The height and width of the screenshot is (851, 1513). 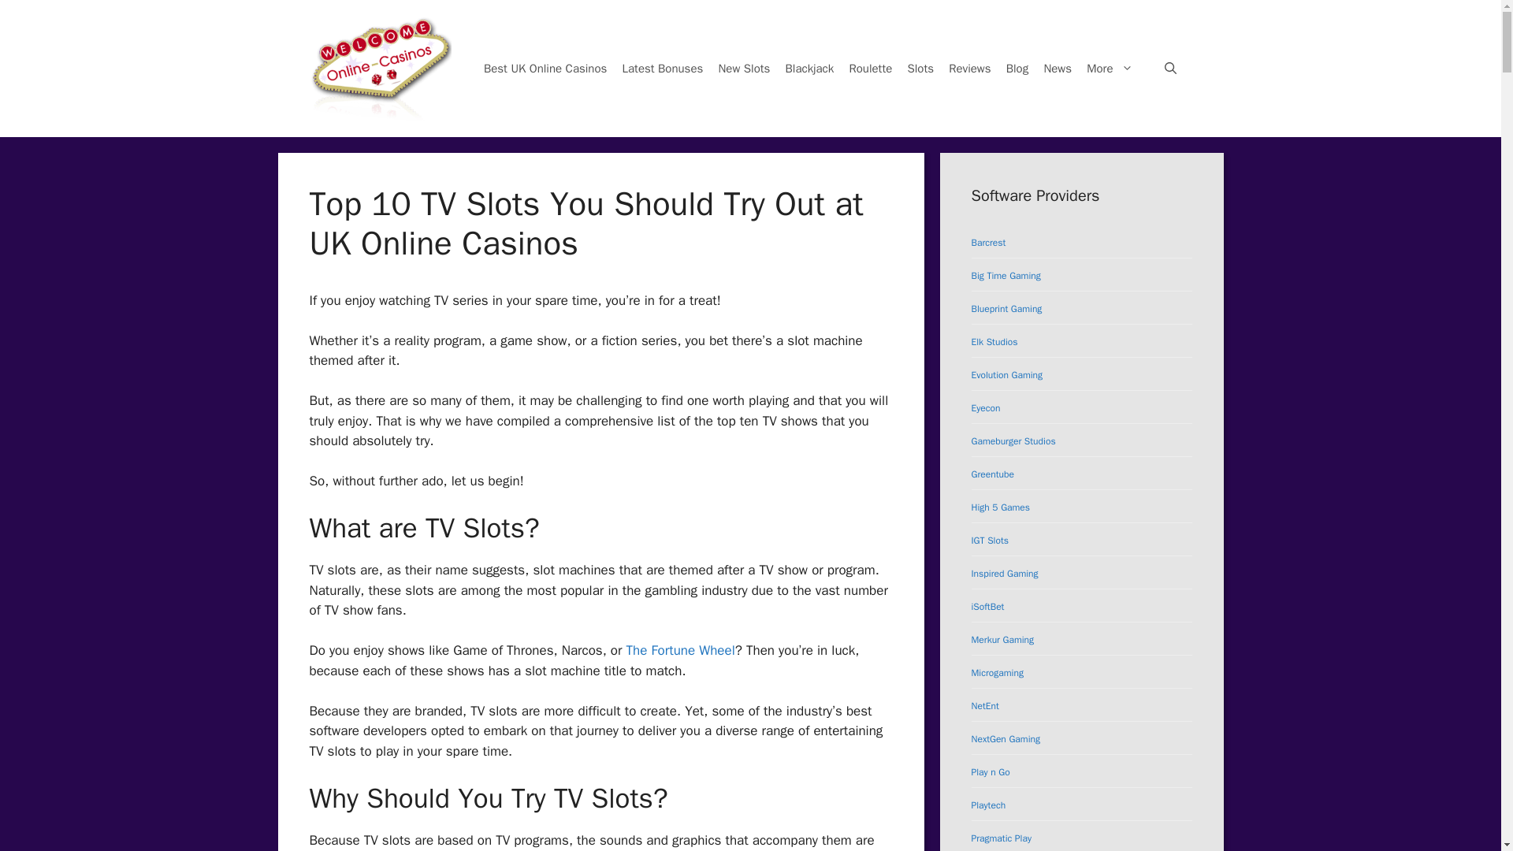 What do you see at coordinates (969, 68) in the screenshot?
I see `Reviews` at bounding box center [969, 68].